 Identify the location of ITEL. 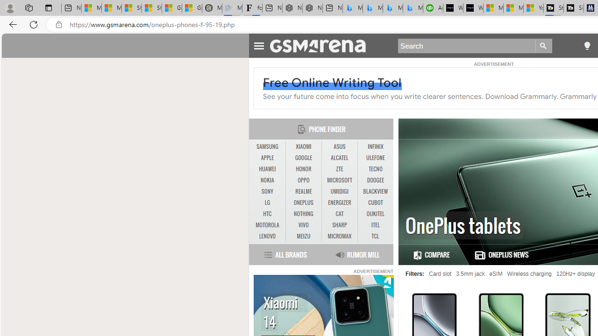
(376, 225).